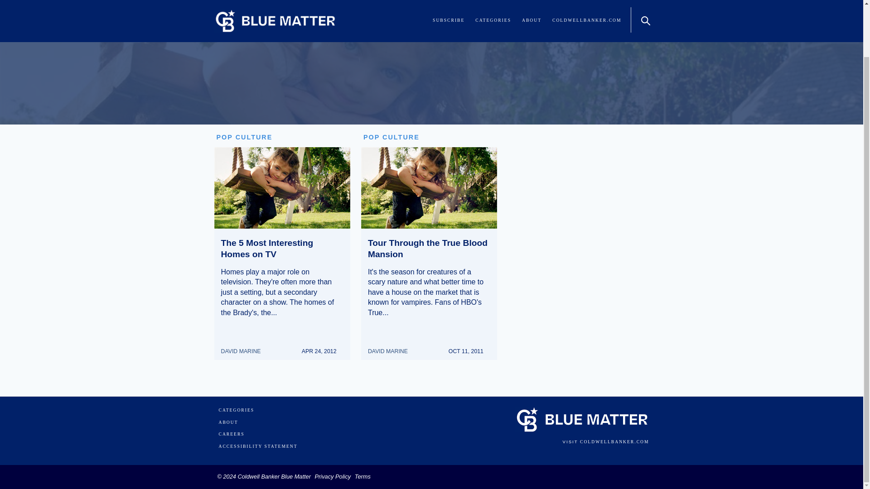  What do you see at coordinates (267, 248) in the screenshot?
I see `The 5 Most Interesting Homes on TV` at bounding box center [267, 248].